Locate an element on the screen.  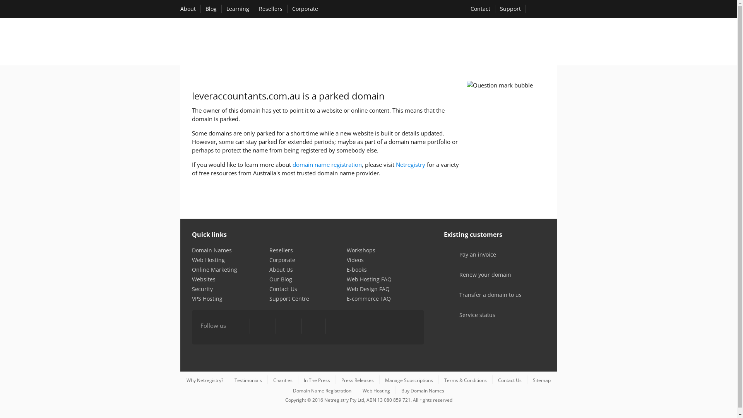
Security is located at coordinates (202, 289).